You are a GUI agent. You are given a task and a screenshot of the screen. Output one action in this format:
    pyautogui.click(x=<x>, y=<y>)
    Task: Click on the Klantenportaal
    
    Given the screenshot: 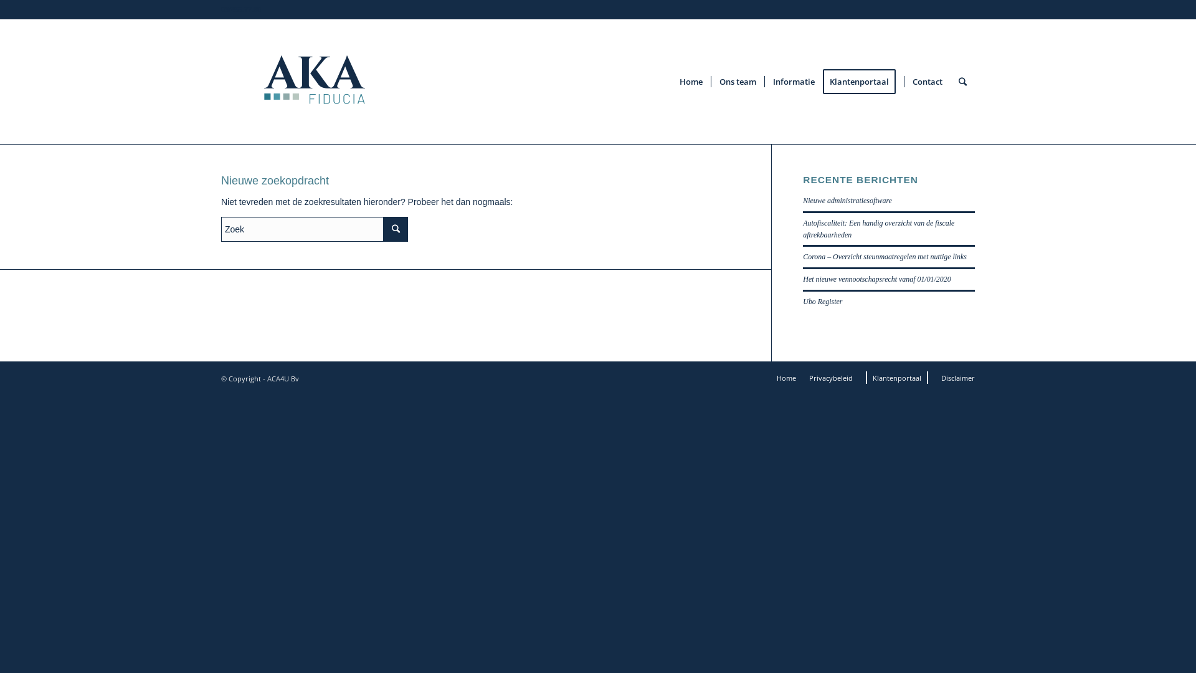 What is the action you would take?
    pyautogui.click(x=897, y=378)
    